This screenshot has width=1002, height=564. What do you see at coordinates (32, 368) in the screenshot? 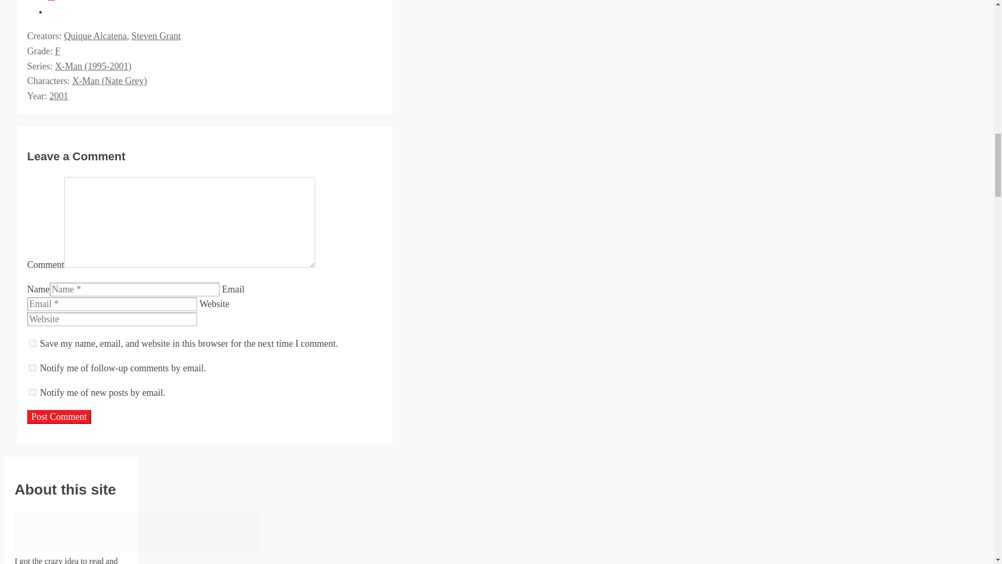
I see `subscribe` at bounding box center [32, 368].